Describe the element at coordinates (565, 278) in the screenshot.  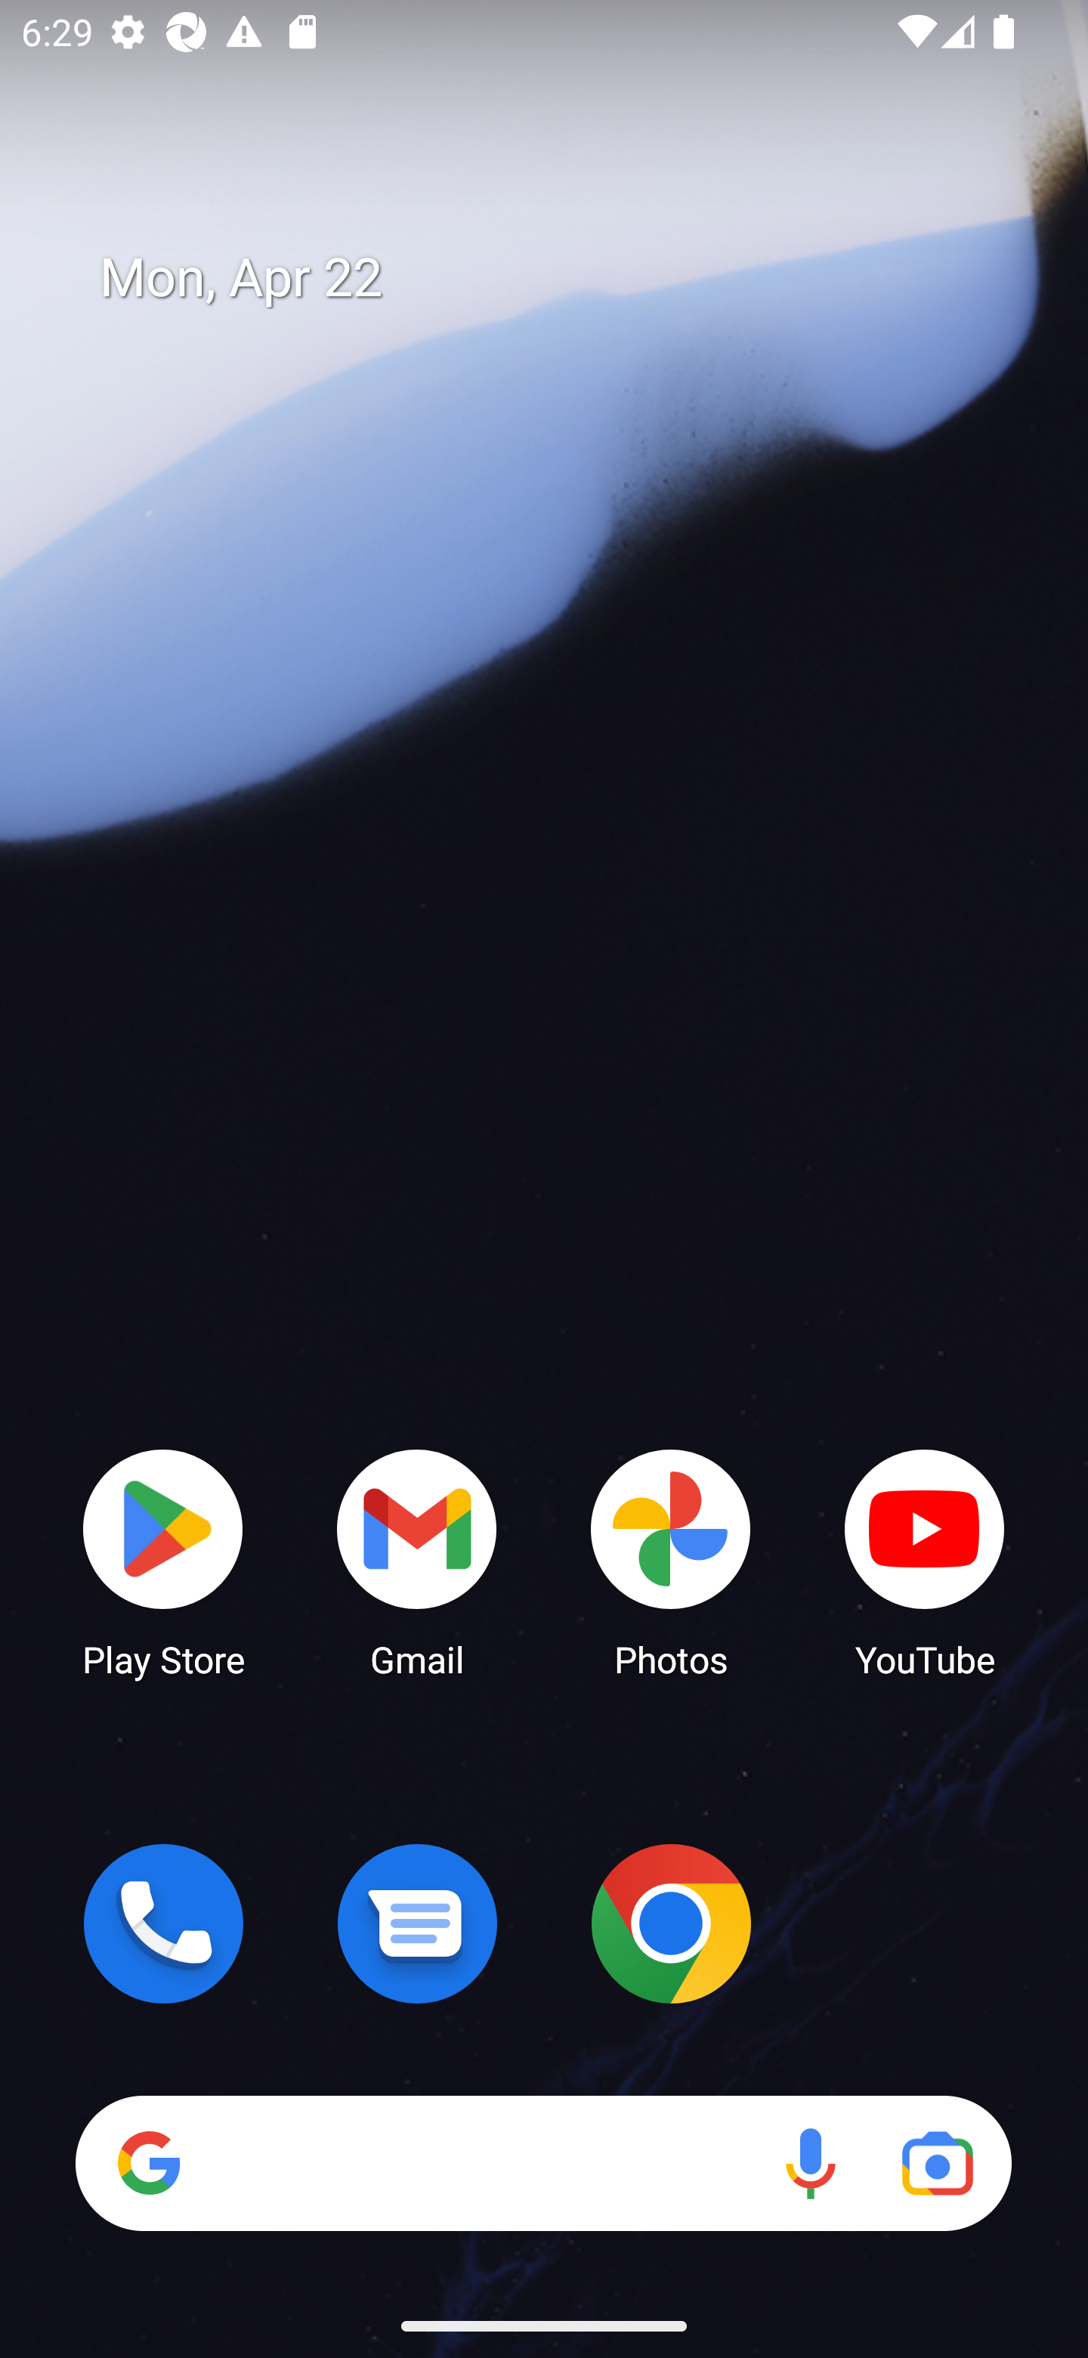
I see `Mon, Apr 22` at that location.